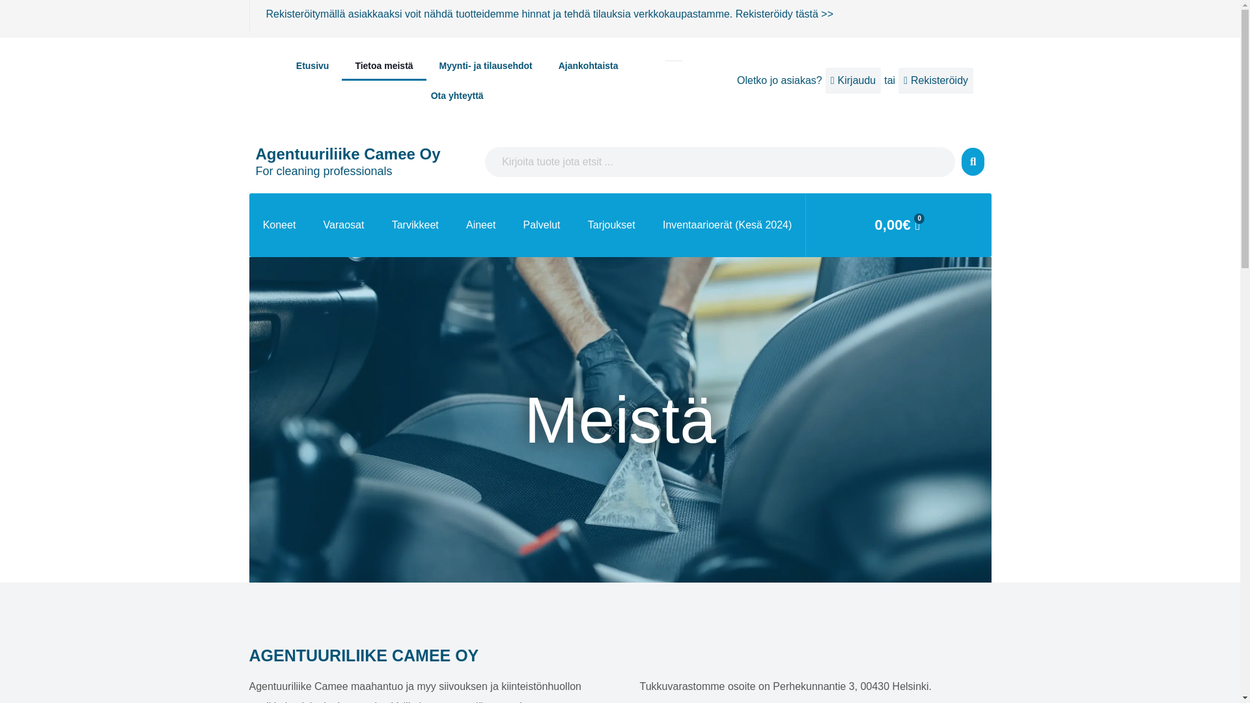 Image resolution: width=1250 pixels, height=703 pixels. I want to click on Ajankohtaista, so click(588, 65).